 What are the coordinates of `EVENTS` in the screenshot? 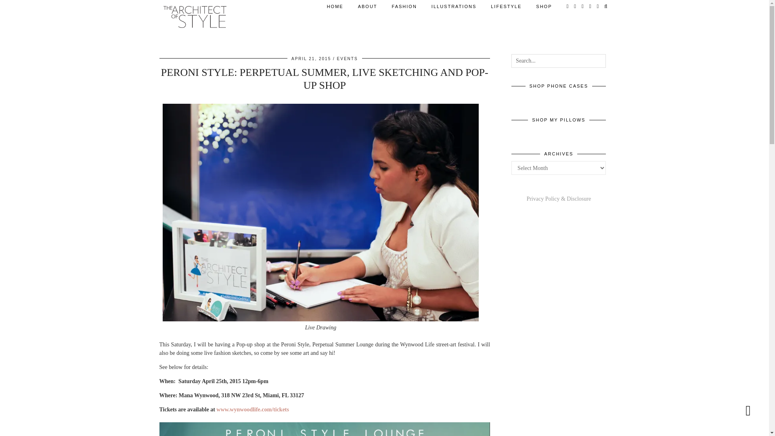 It's located at (348, 59).